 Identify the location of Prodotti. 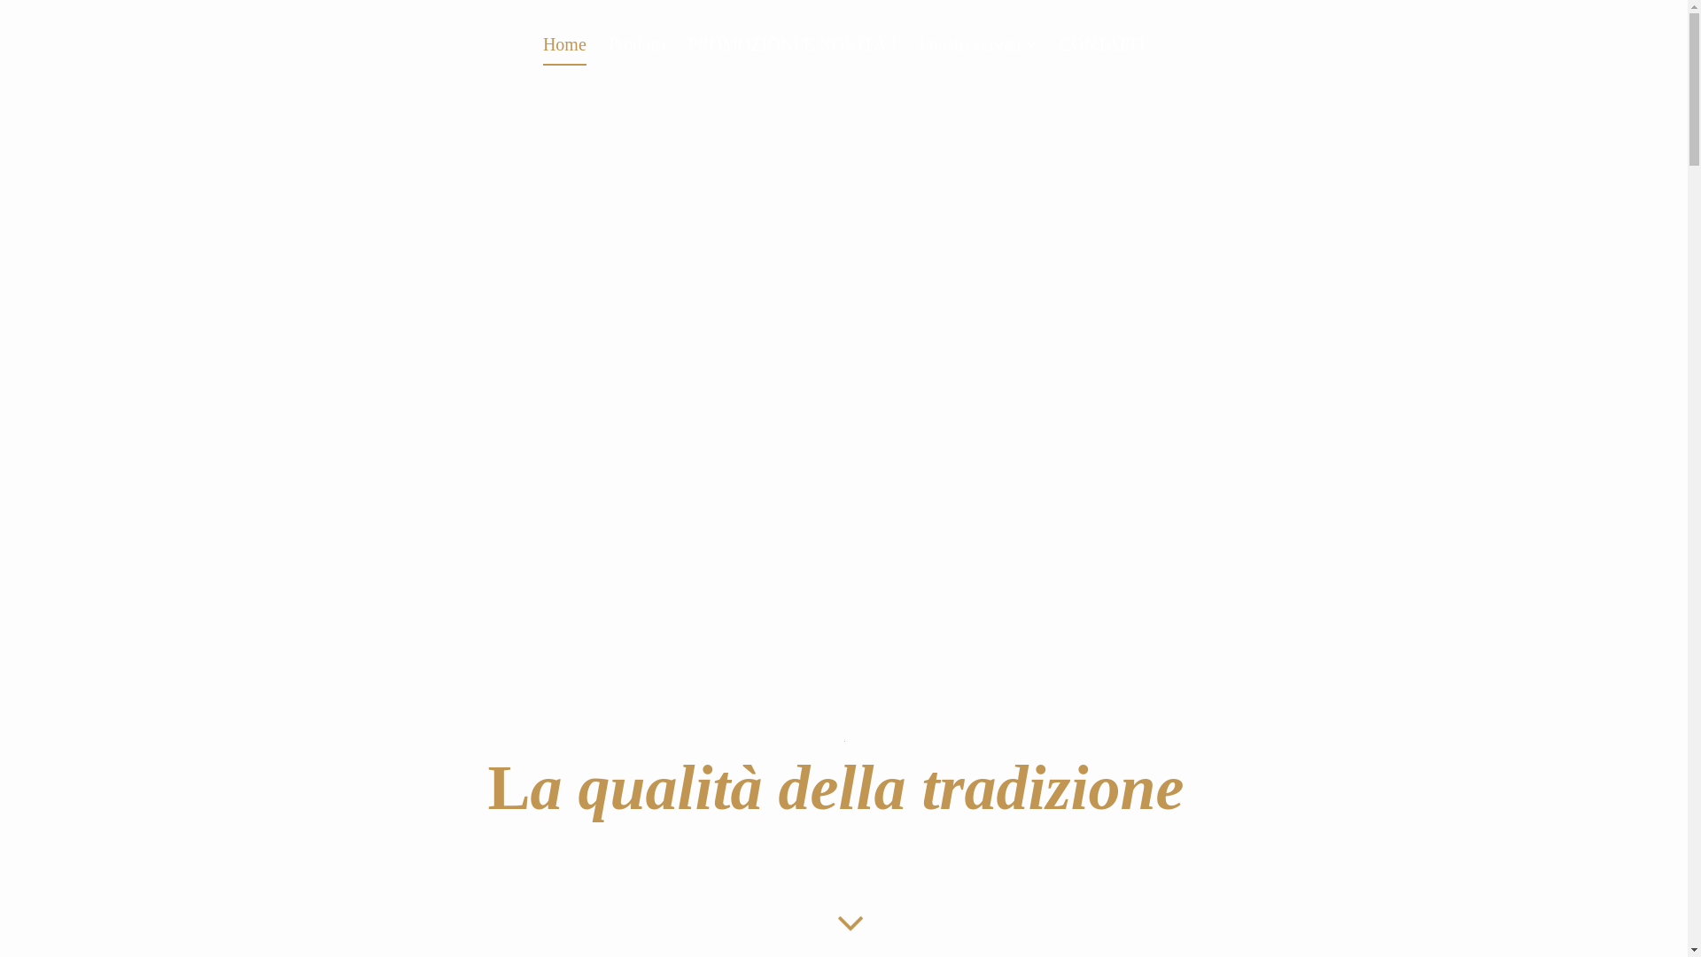
(637, 50).